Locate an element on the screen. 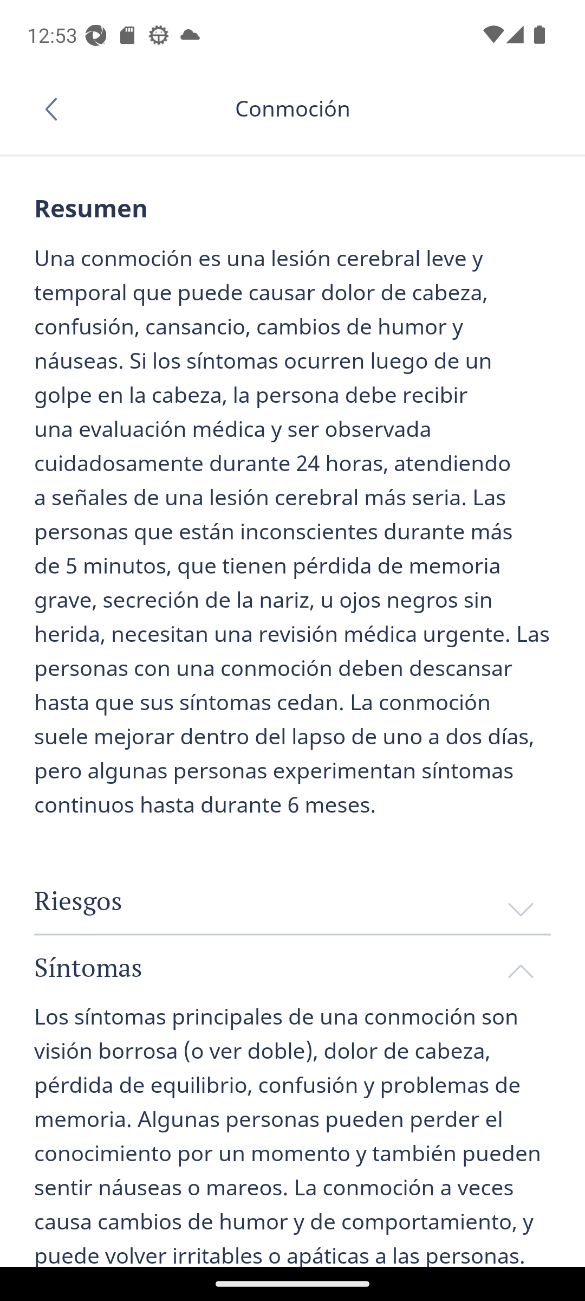 This screenshot has width=585, height=1301. Riesgos  is located at coordinates (292, 901).